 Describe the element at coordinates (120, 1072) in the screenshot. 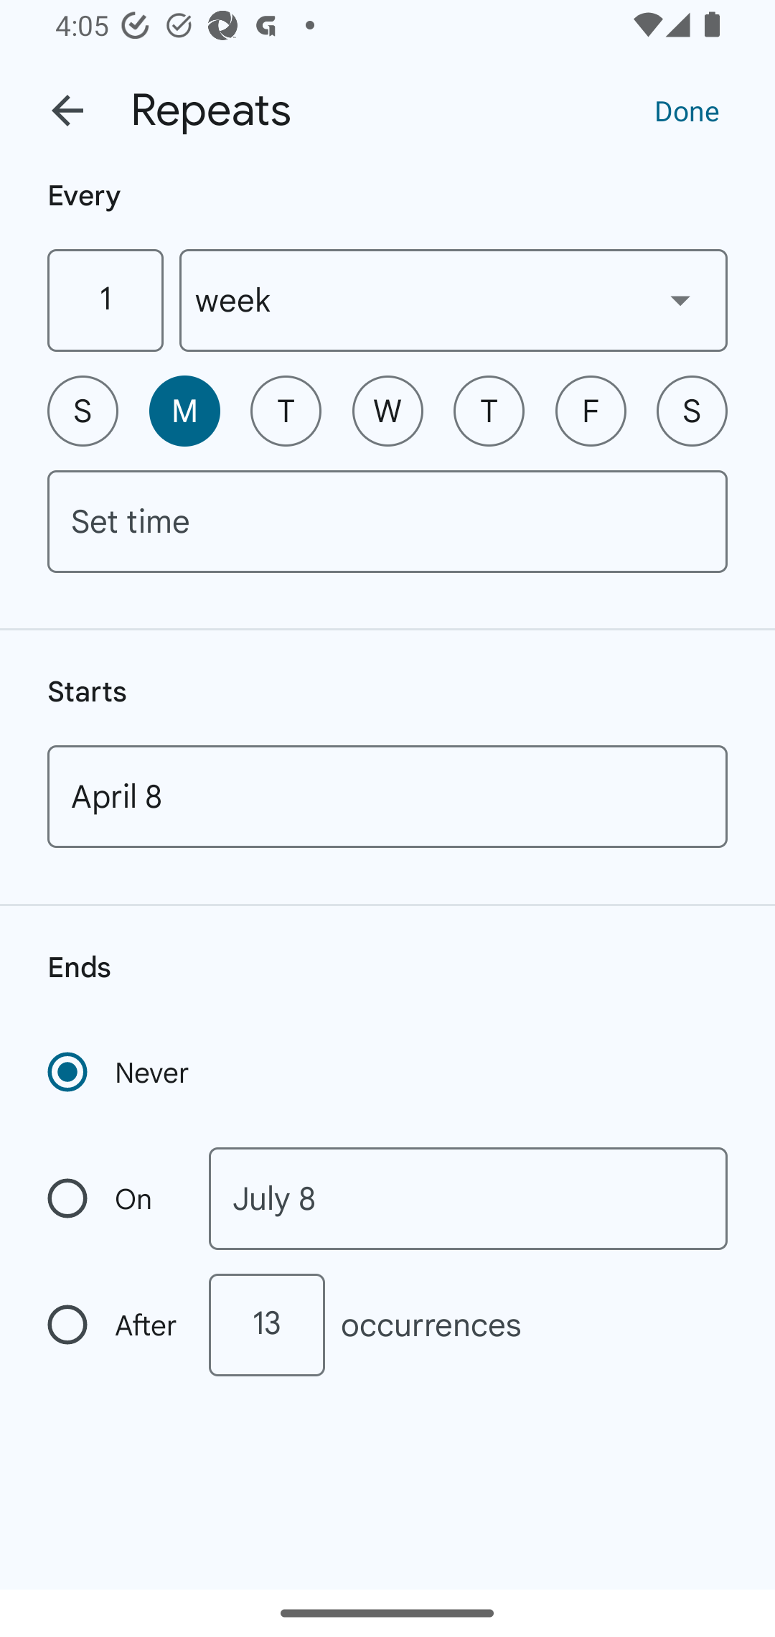

I see `Never Recurrence never ends` at that location.